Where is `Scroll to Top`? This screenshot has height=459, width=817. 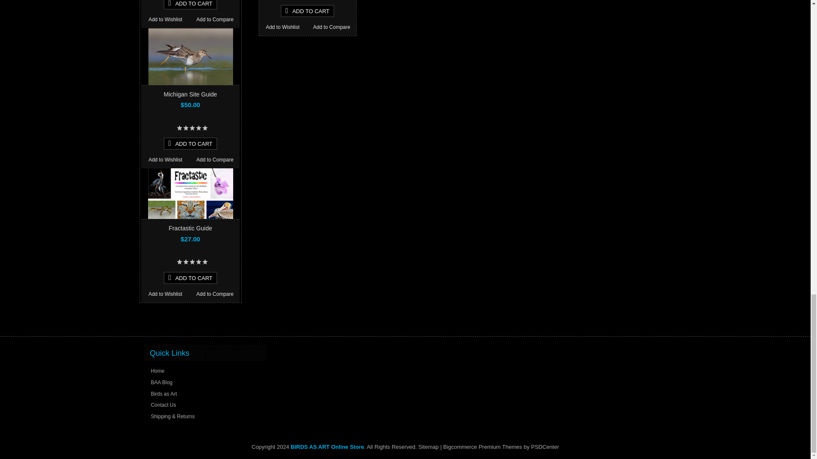
Scroll to Top is located at coordinates (660, 322).